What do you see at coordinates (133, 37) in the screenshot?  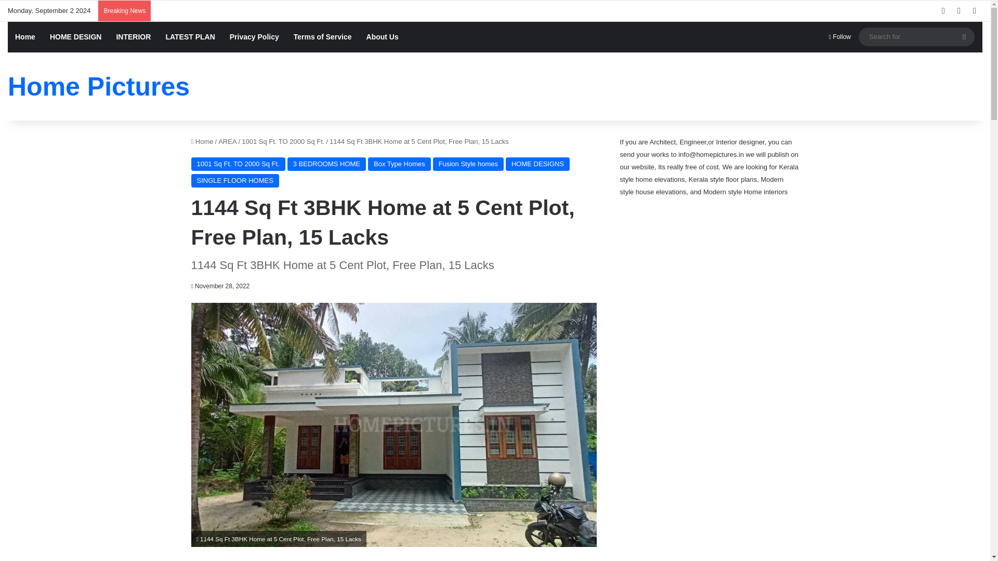 I see `INTERIOR` at bounding box center [133, 37].